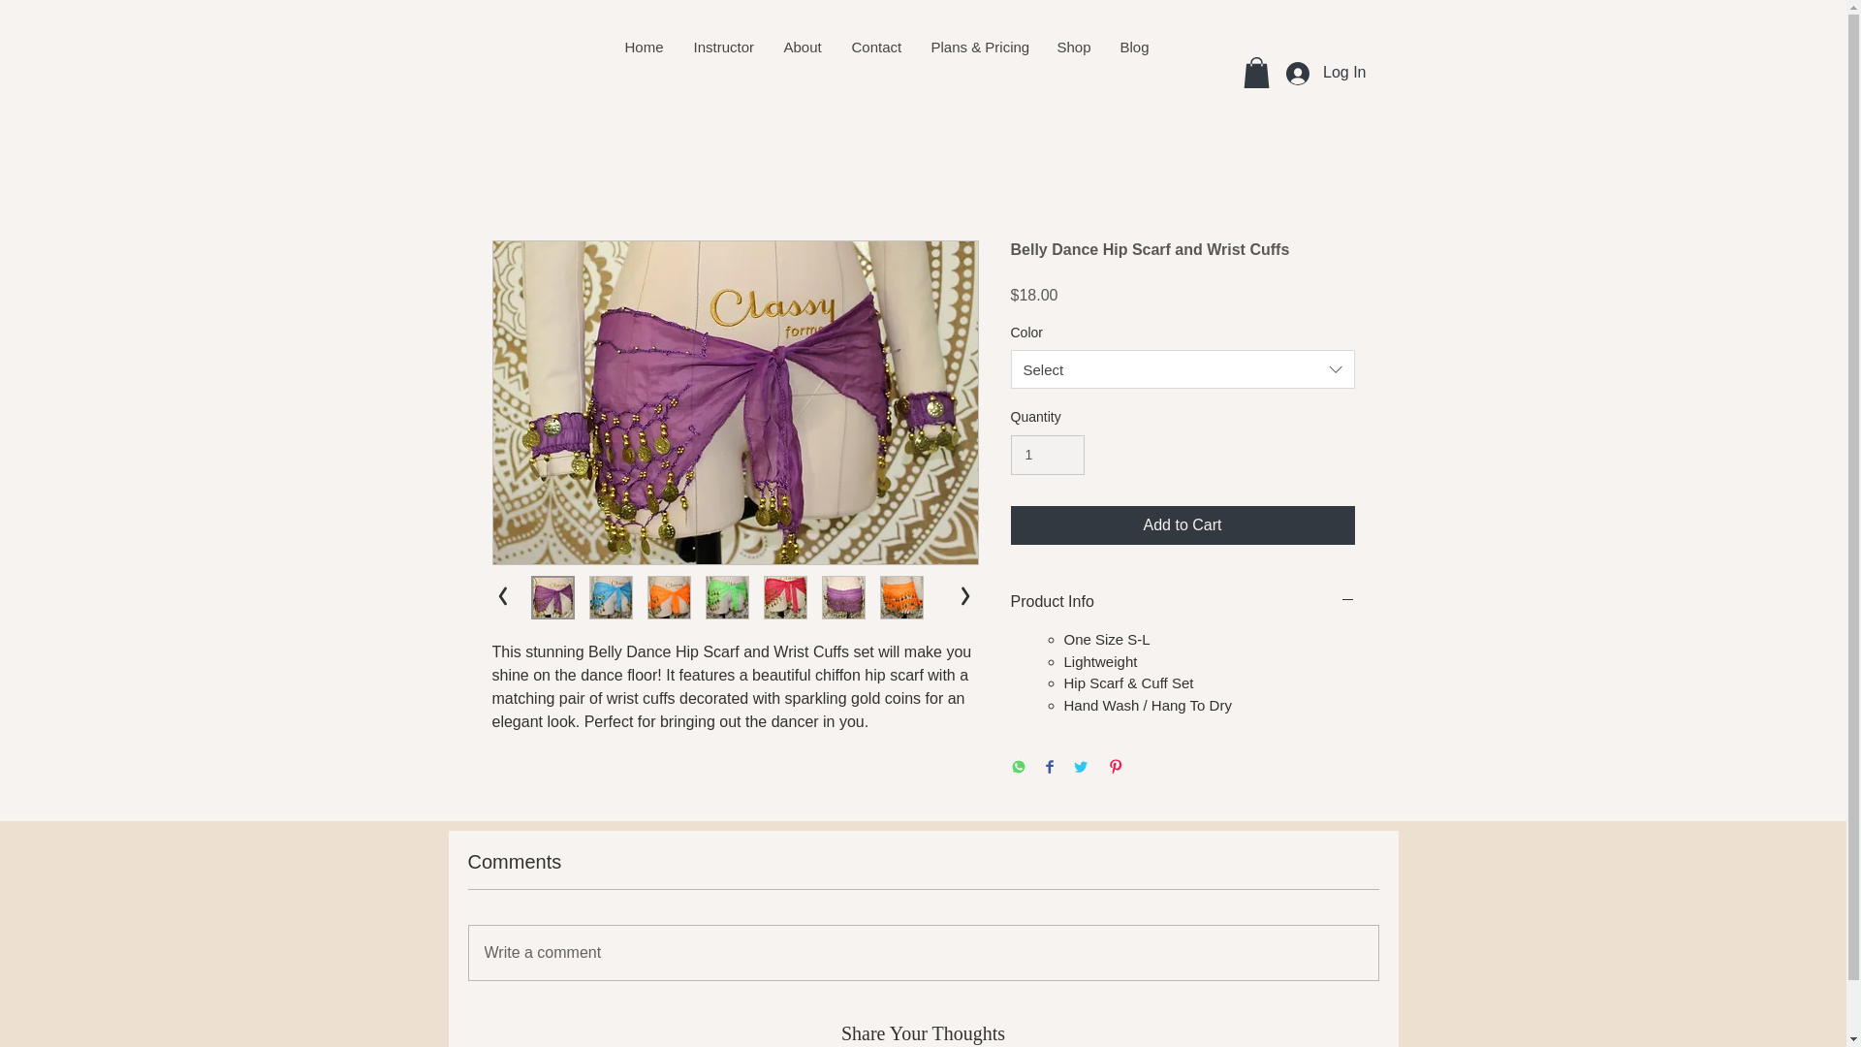 Image resolution: width=1861 pixels, height=1047 pixels. Describe the element at coordinates (1047, 456) in the screenshot. I see `1` at that location.